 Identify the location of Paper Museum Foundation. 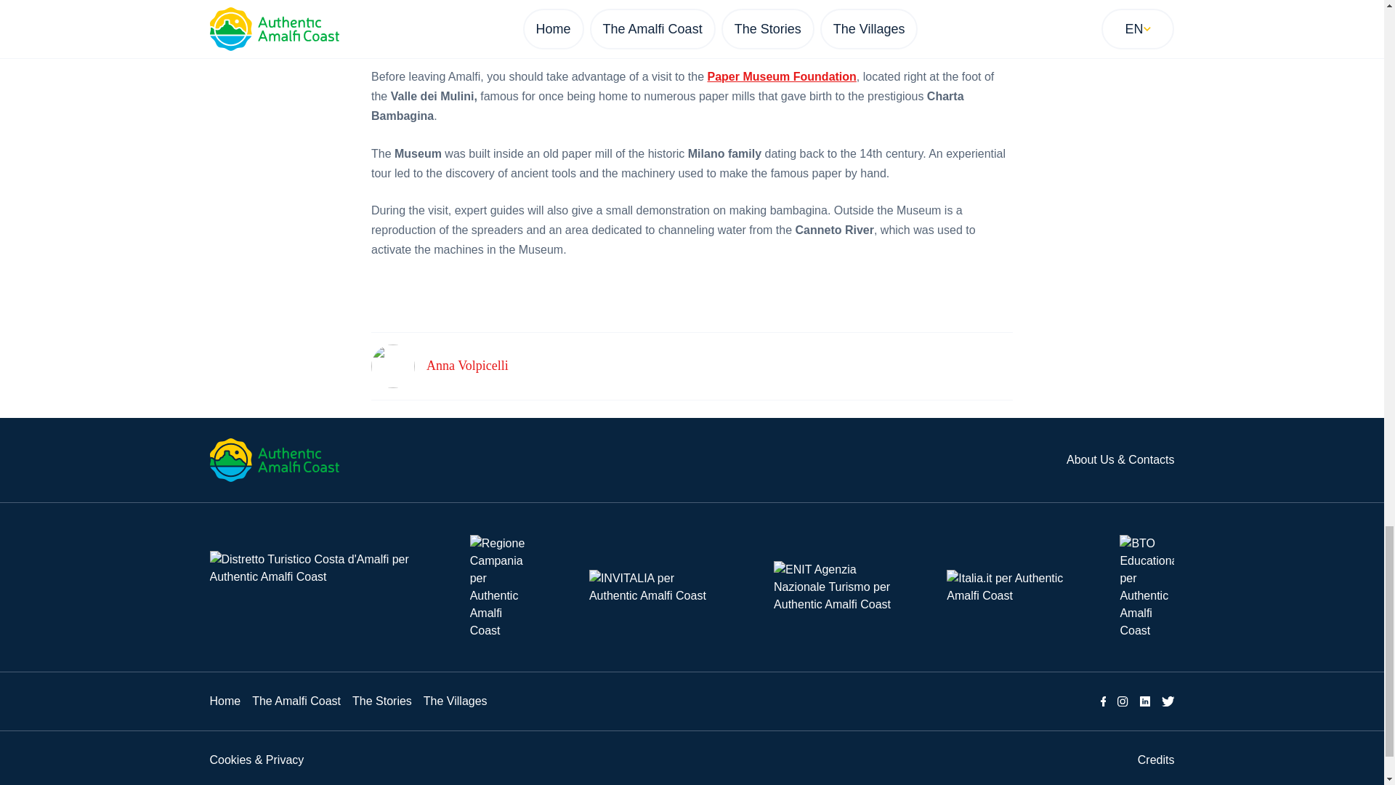
(782, 77).